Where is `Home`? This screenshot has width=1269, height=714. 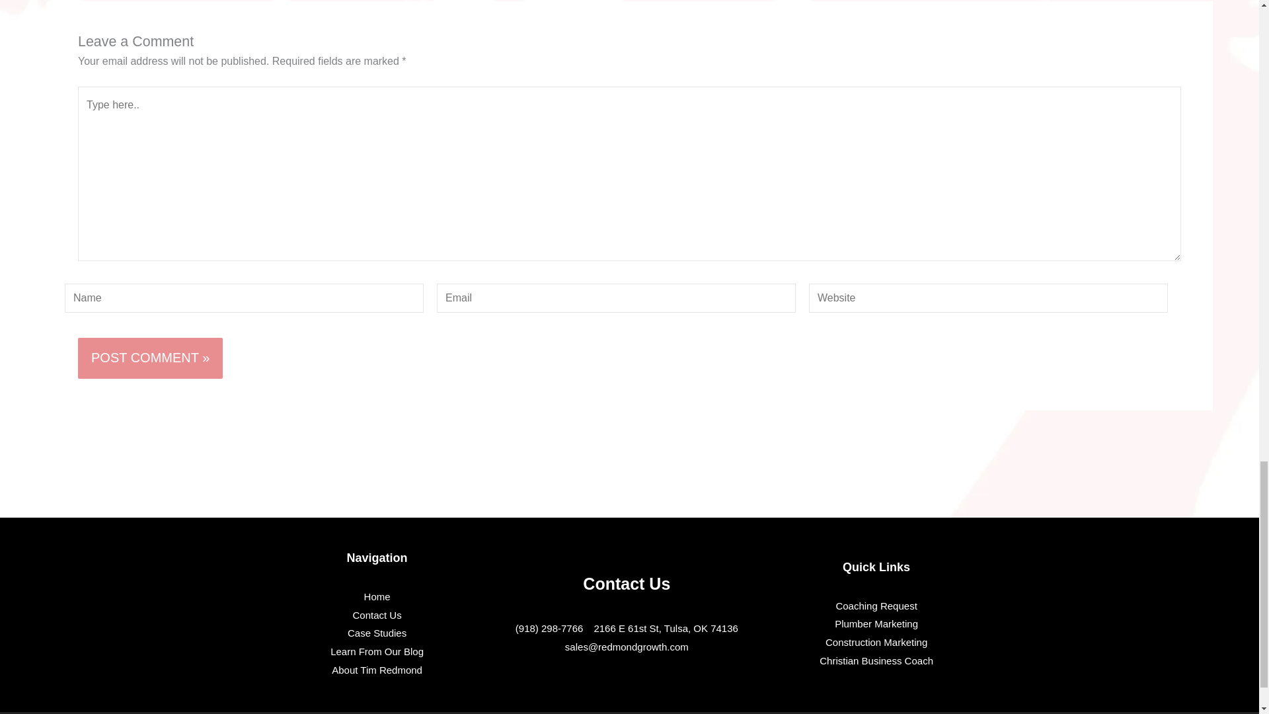 Home is located at coordinates (377, 596).